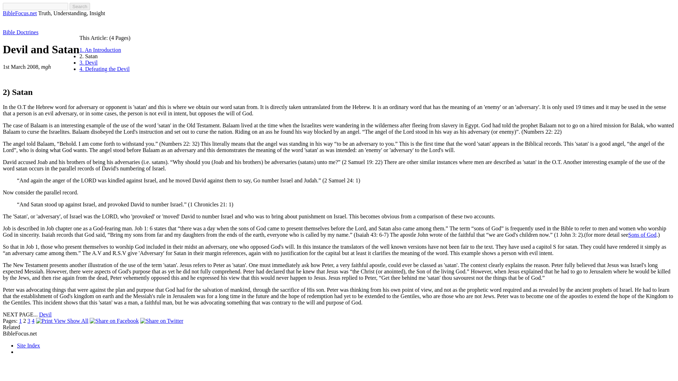 The image size is (678, 381). What do you see at coordinates (100, 50) in the screenshot?
I see `1. An Introduction` at bounding box center [100, 50].